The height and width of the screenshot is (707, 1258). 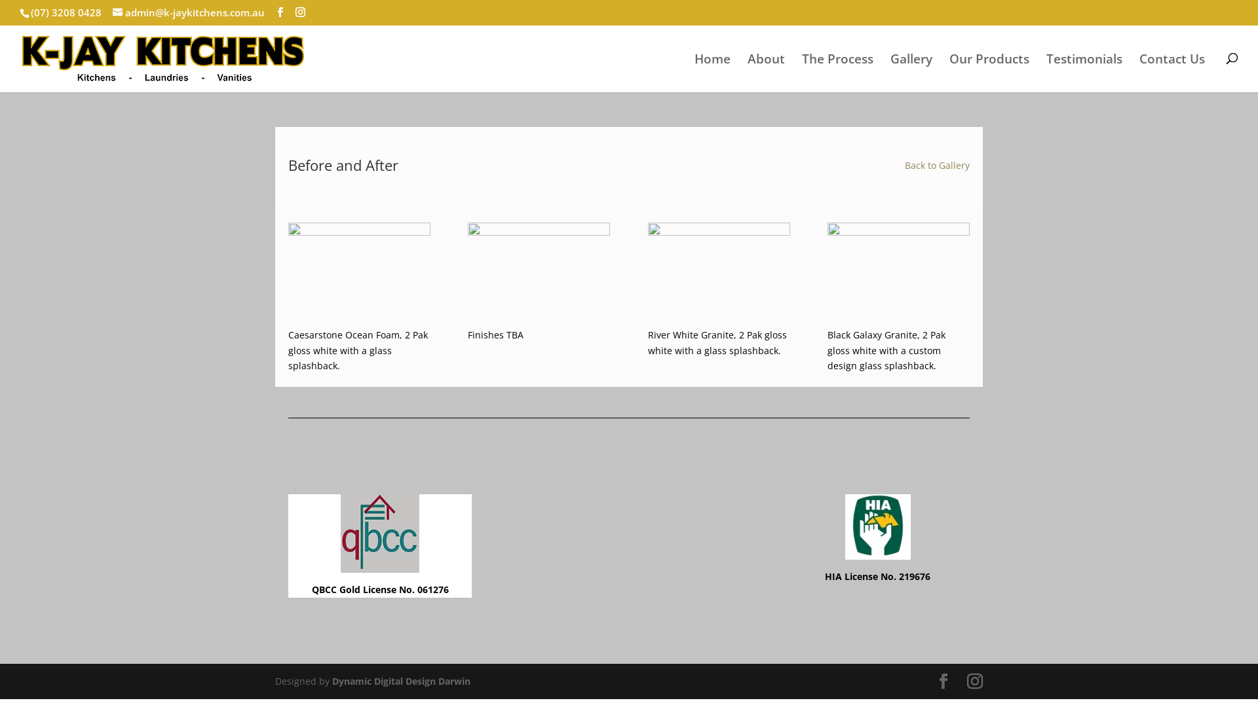 What do you see at coordinates (1172, 58) in the screenshot?
I see `Contact Us` at bounding box center [1172, 58].